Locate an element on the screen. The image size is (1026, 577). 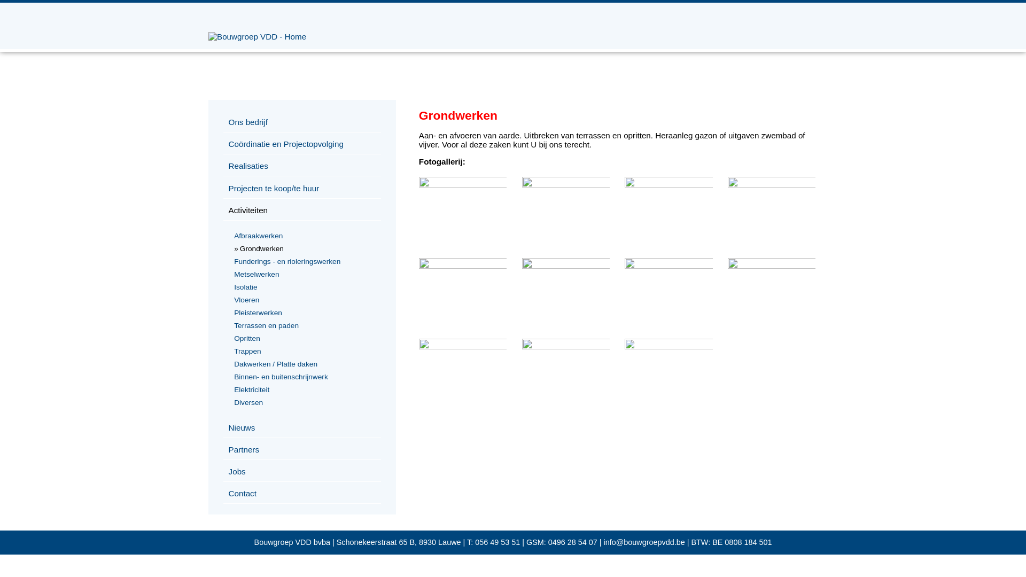
Jobs is located at coordinates (302, 472).